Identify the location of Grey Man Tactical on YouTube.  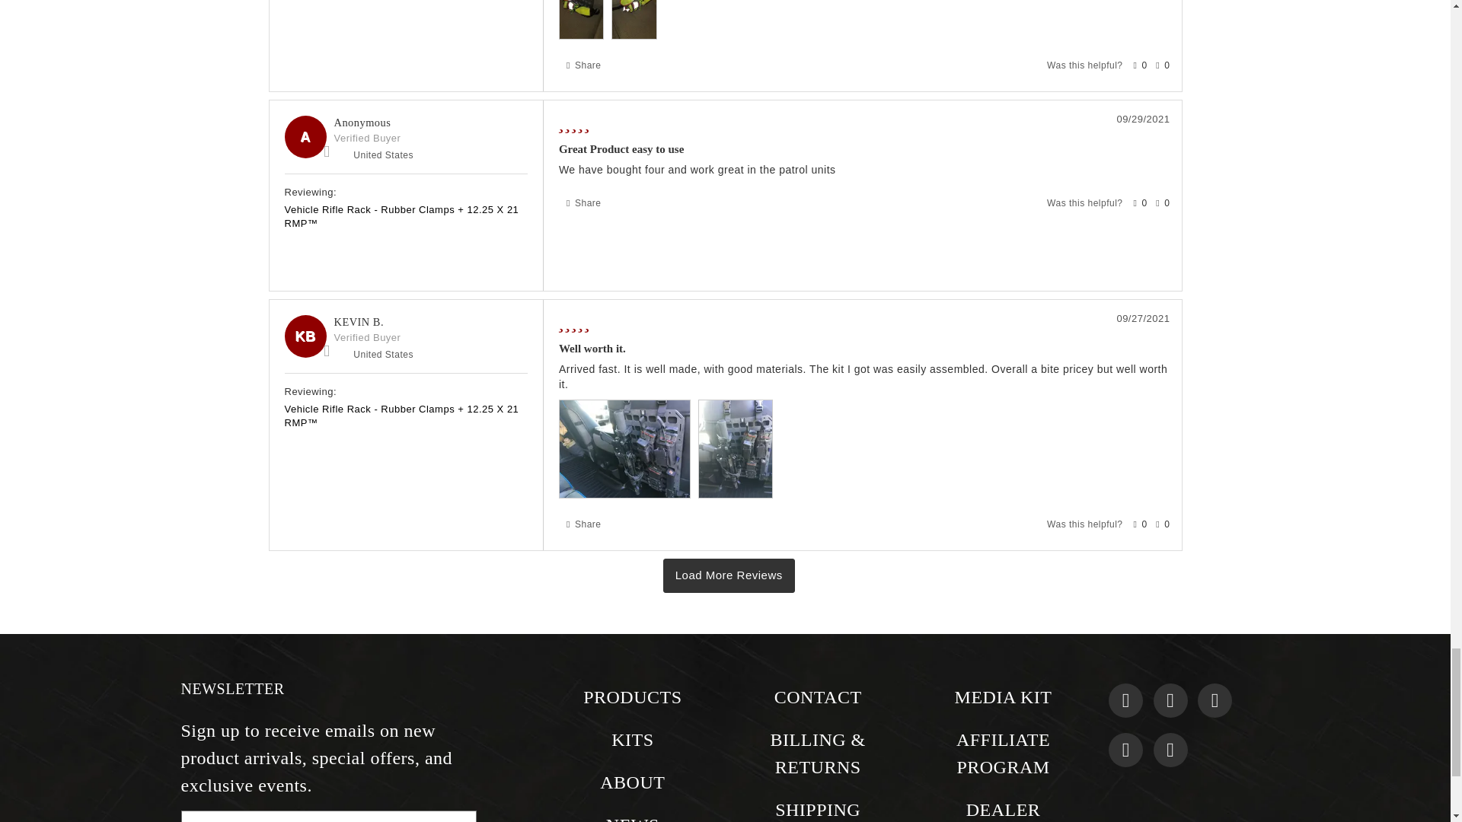
(1170, 750).